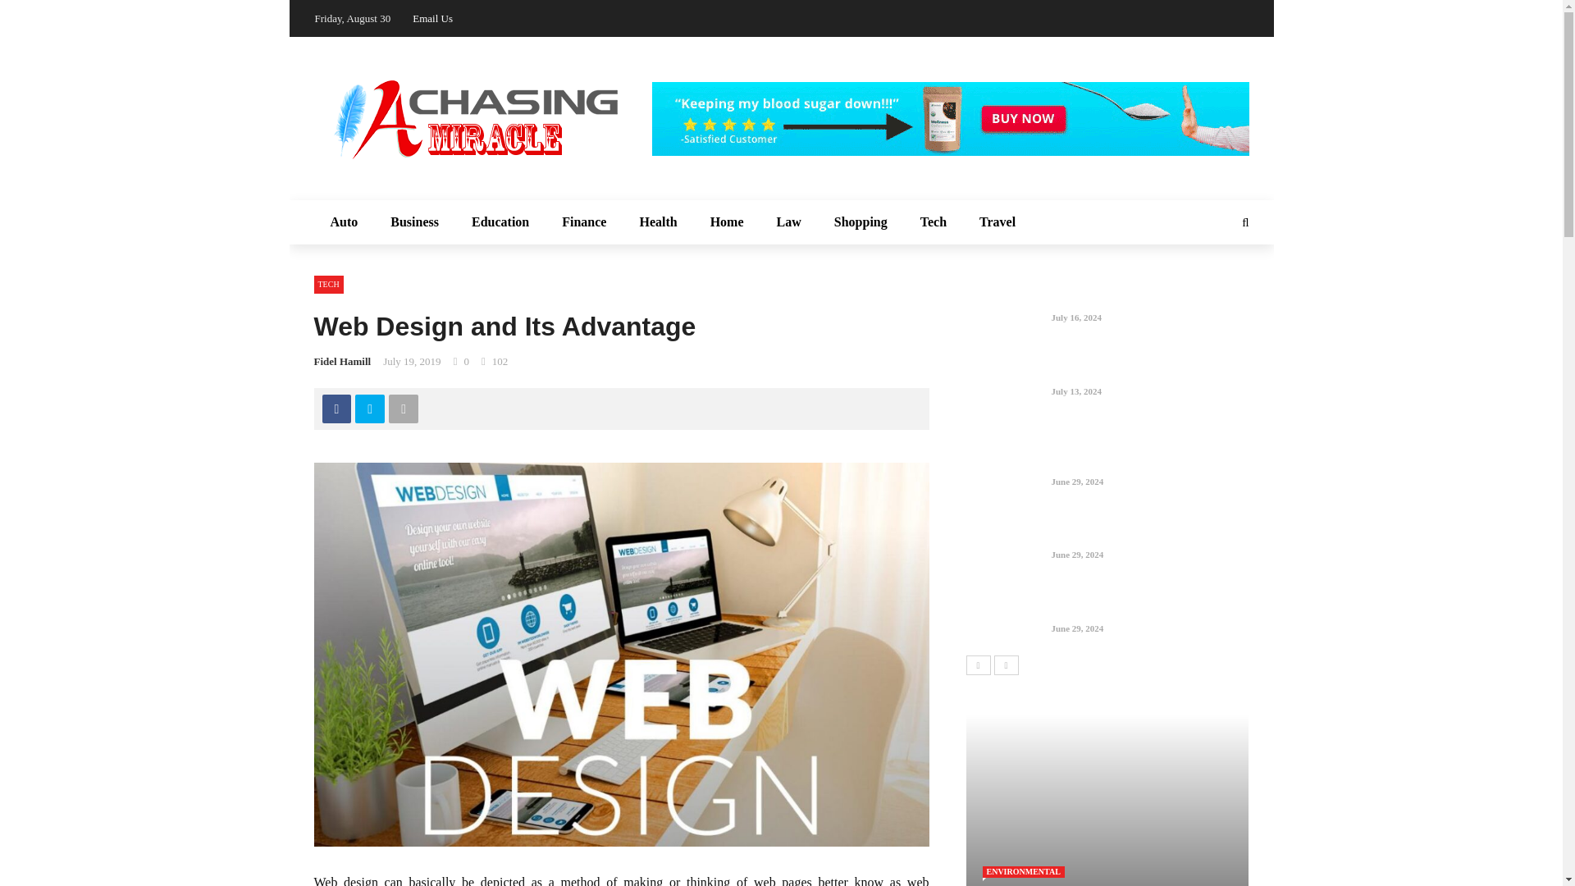 The height and width of the screenshot is (886, 1575). What do you see at coordinates (341, 361) in the screenshot?
I see `Fidel Hamill` at bounding box center [341, 361].